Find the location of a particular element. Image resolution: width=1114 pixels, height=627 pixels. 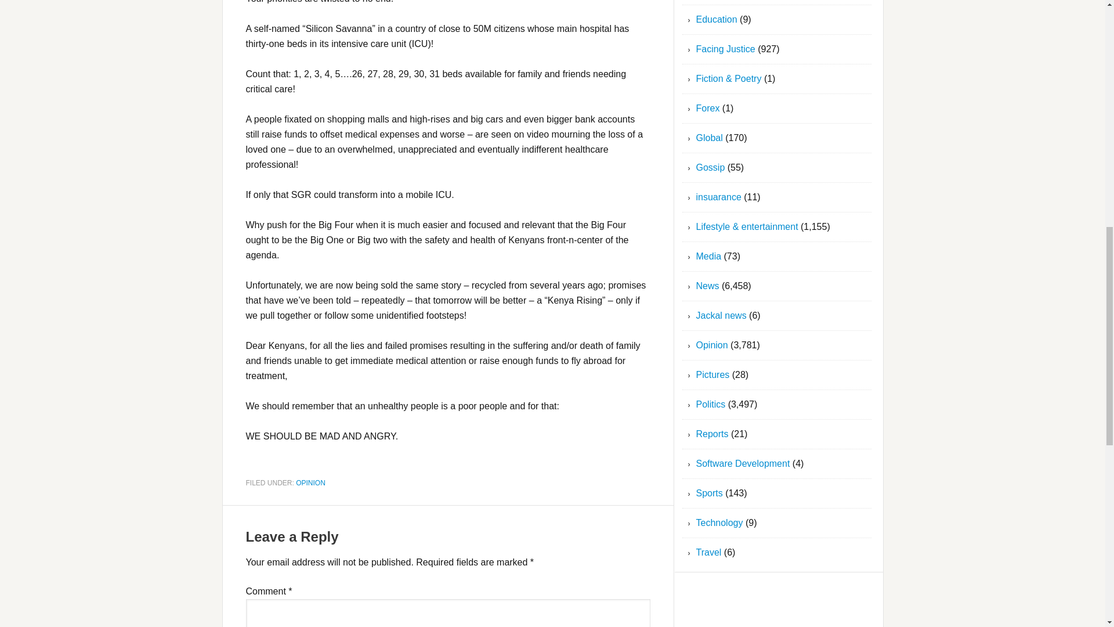

News is located at coordinates (708, 286).